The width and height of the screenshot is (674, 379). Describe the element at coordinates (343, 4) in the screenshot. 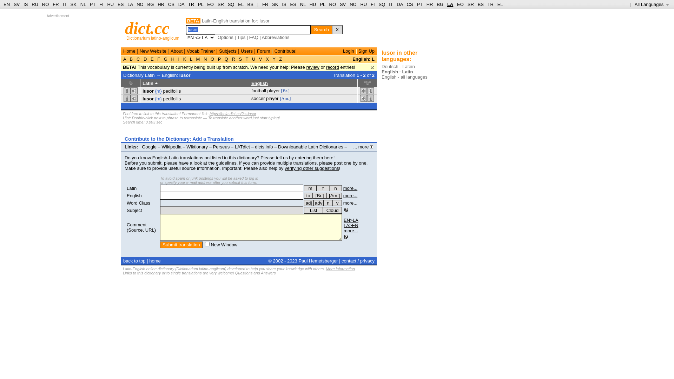

I see `SV` at that location.